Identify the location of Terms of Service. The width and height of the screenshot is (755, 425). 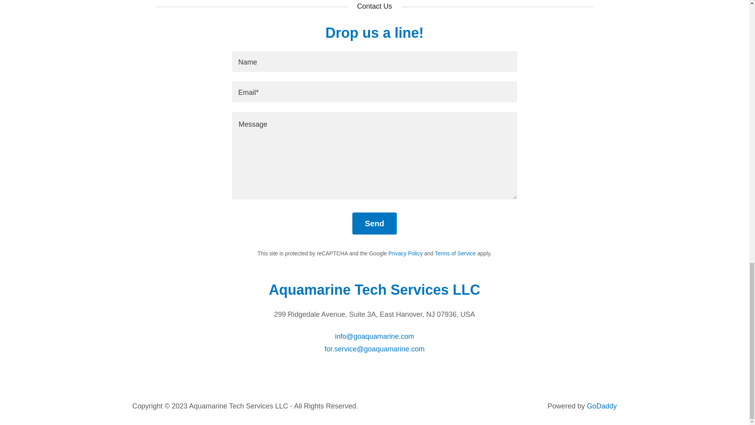
(455, 253).